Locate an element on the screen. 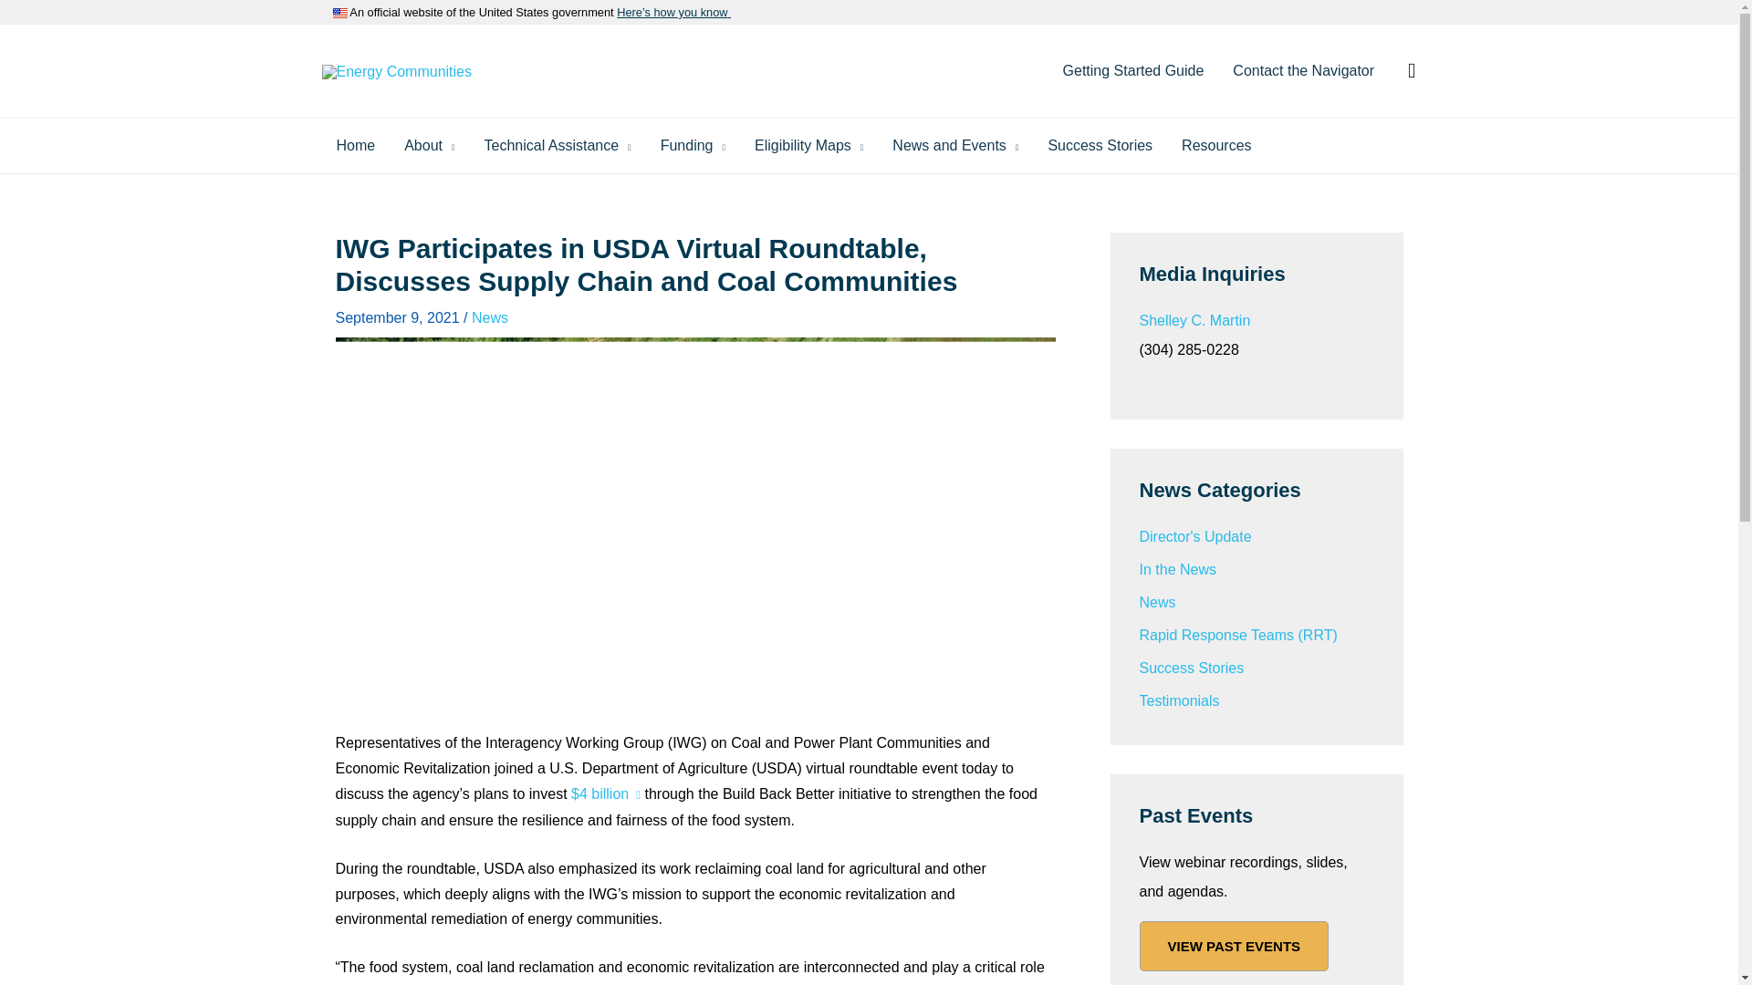 The image size is (1752, 985). Funding is located at coordinates (693, 146).